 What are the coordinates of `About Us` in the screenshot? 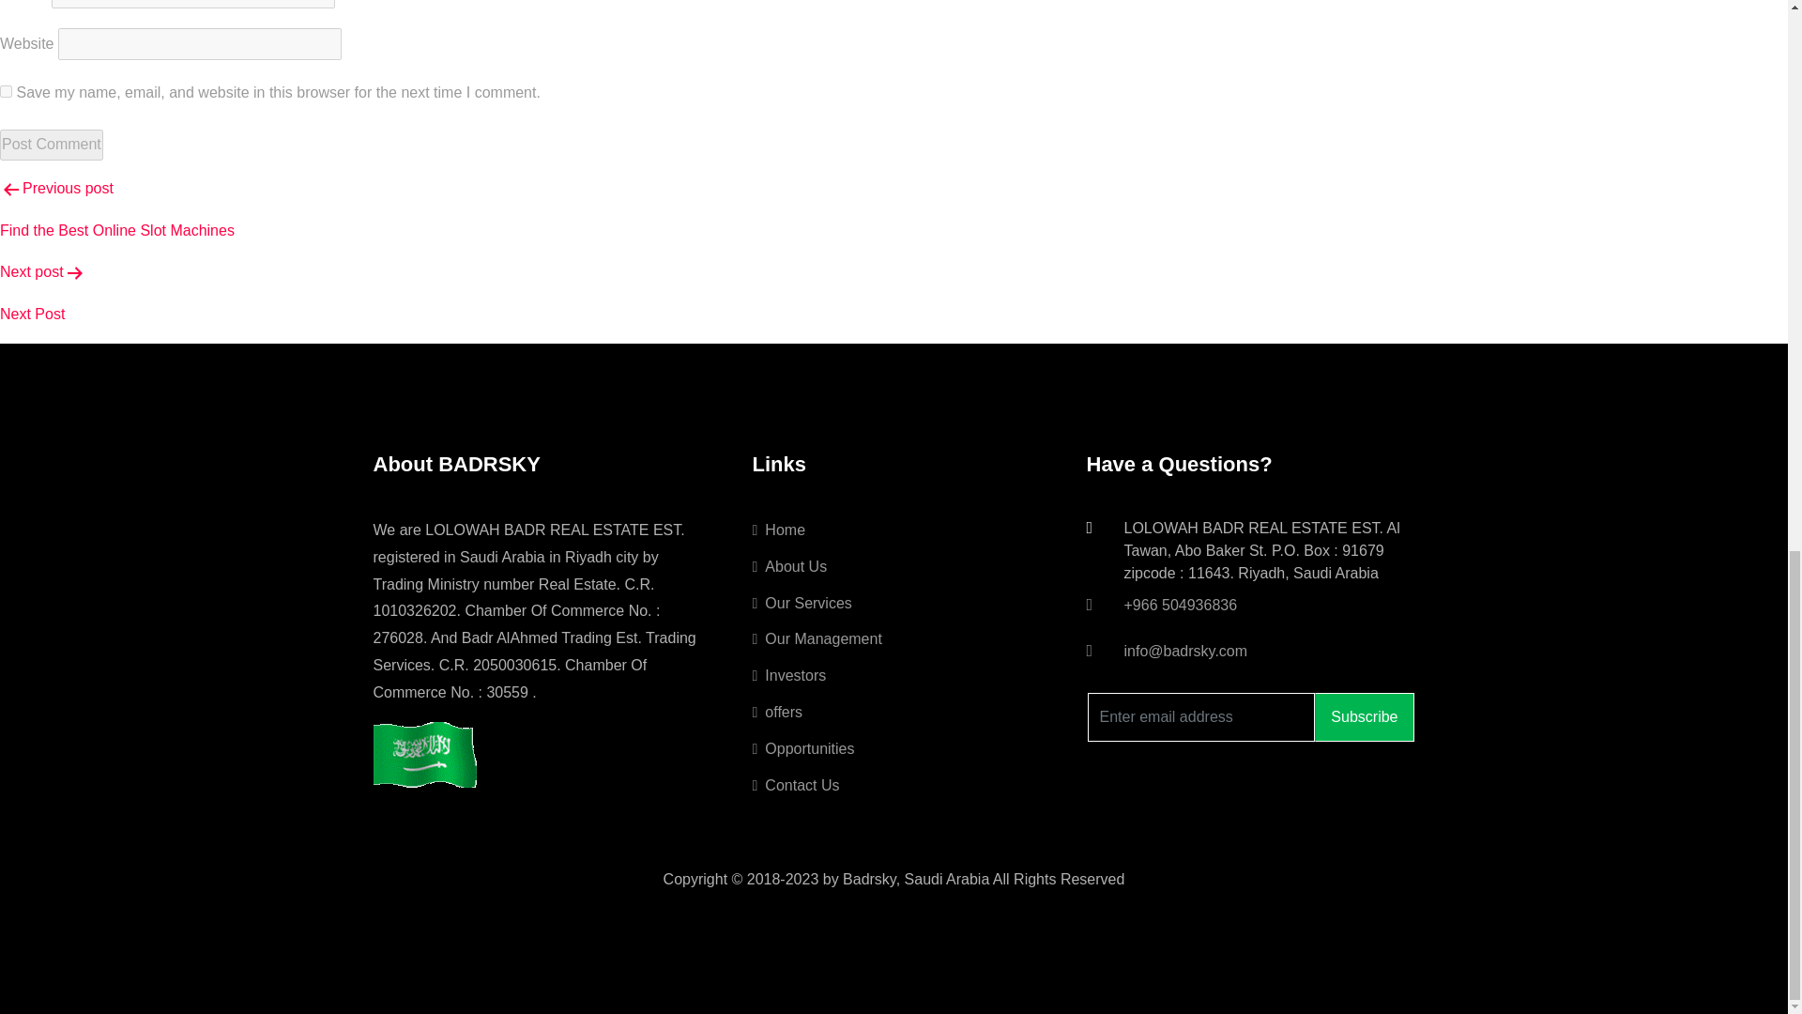 It's located at (790, 567).